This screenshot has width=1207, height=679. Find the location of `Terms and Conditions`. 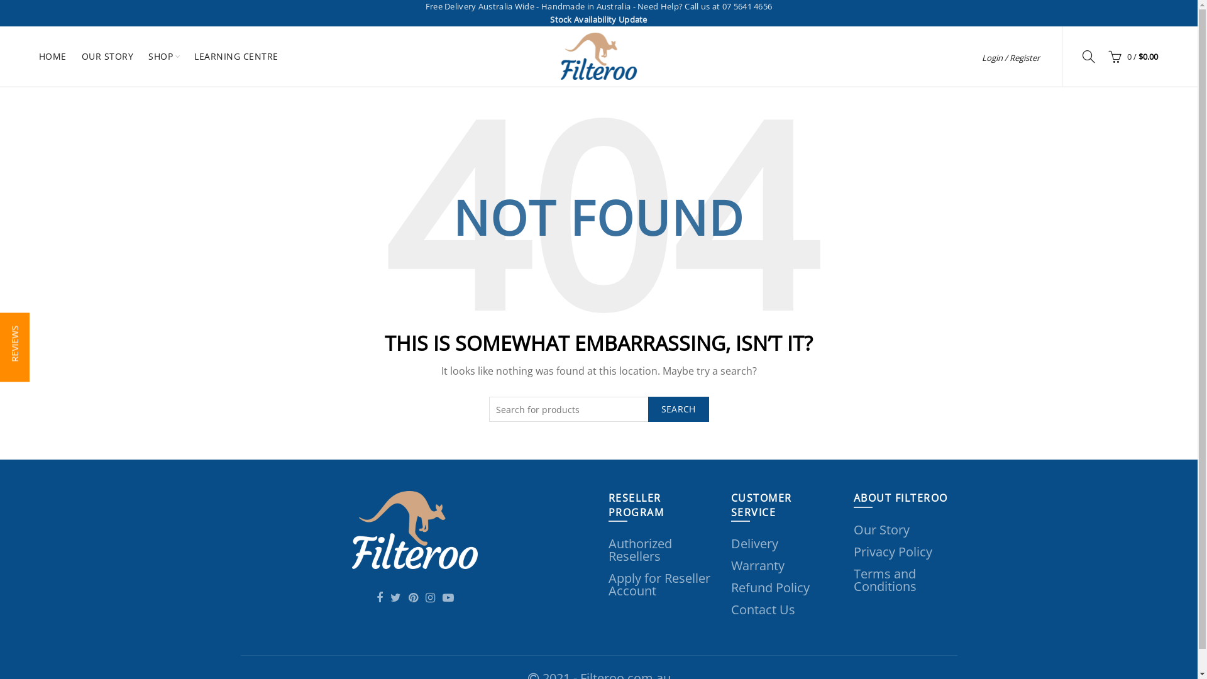

Terms and Conditions is located at coordinates (885, 580).